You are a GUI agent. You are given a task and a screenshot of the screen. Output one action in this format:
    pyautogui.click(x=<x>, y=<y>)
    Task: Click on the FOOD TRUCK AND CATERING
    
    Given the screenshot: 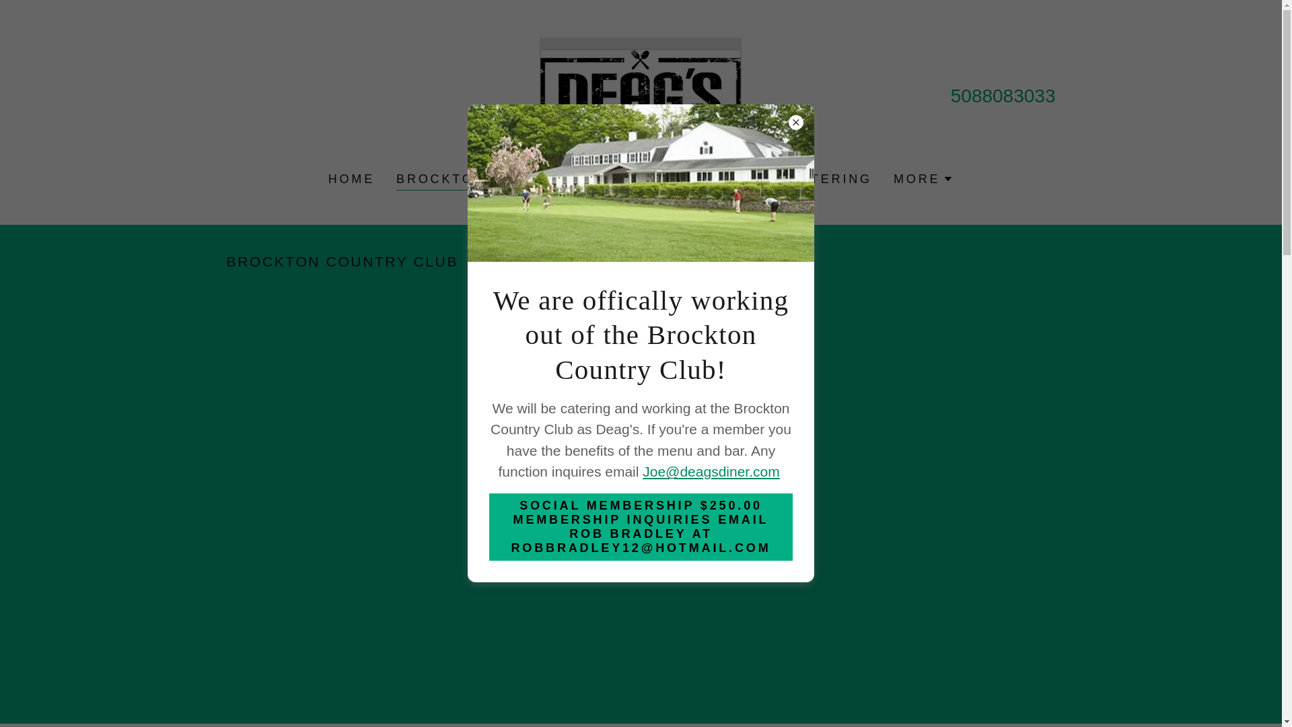 What is the action you would take?
    pyautogui.click(x=755, y=179)
    